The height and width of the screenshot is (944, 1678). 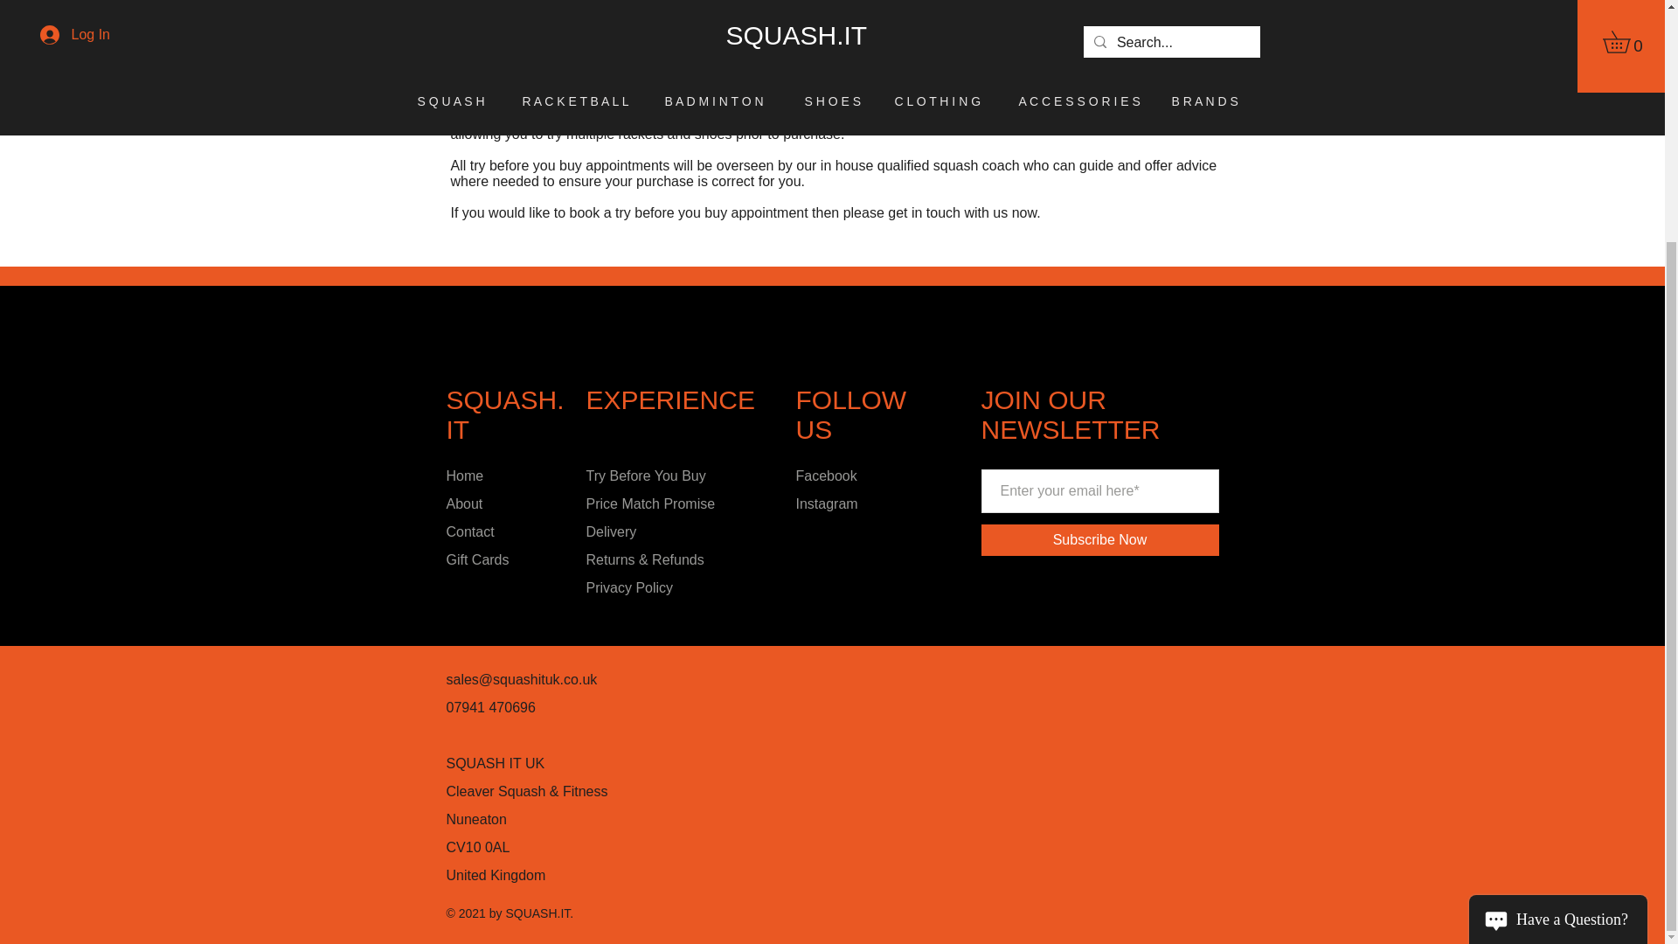 What do you see at coordinates (464, 503) in the screenshot?
I see `About` at bounding box center [464, 503].